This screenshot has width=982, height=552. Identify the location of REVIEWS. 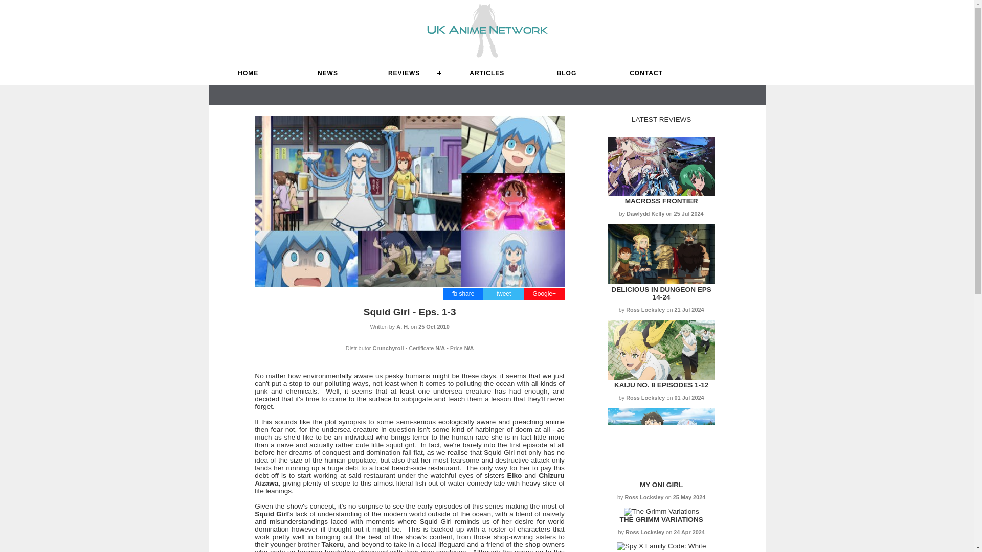
(407, 73).